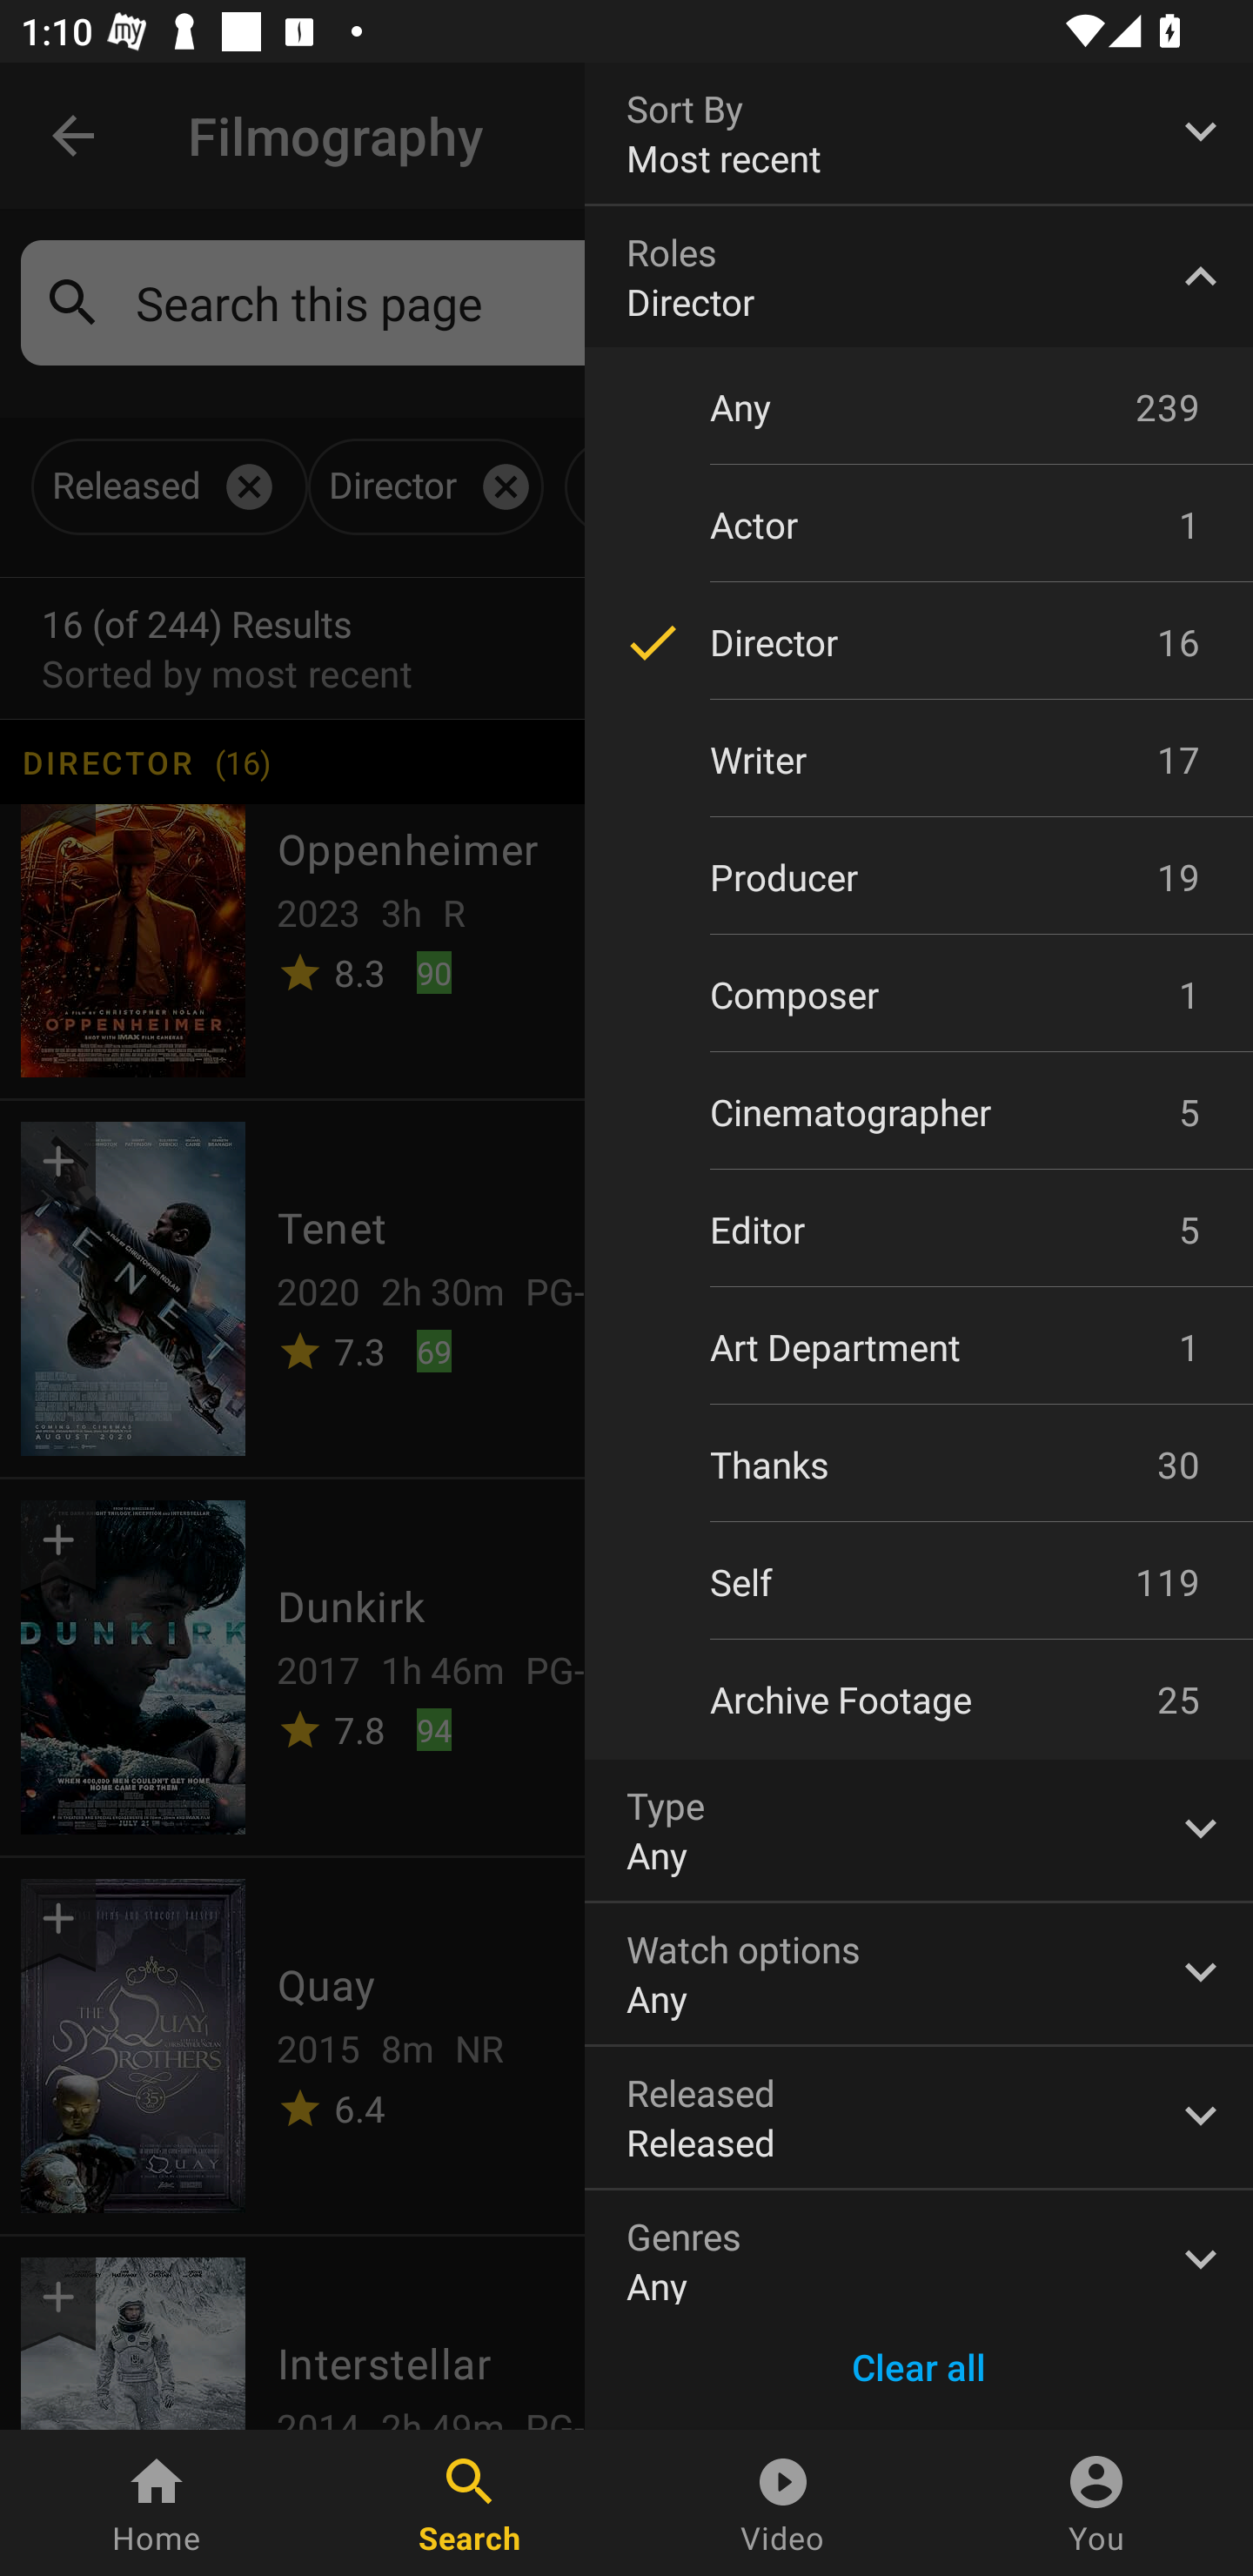 This screenshot has width=1253, height=2576. Describe the element at coordinates (919, 1110) in the screenshot. I see `Cinematographer 5` at that location.